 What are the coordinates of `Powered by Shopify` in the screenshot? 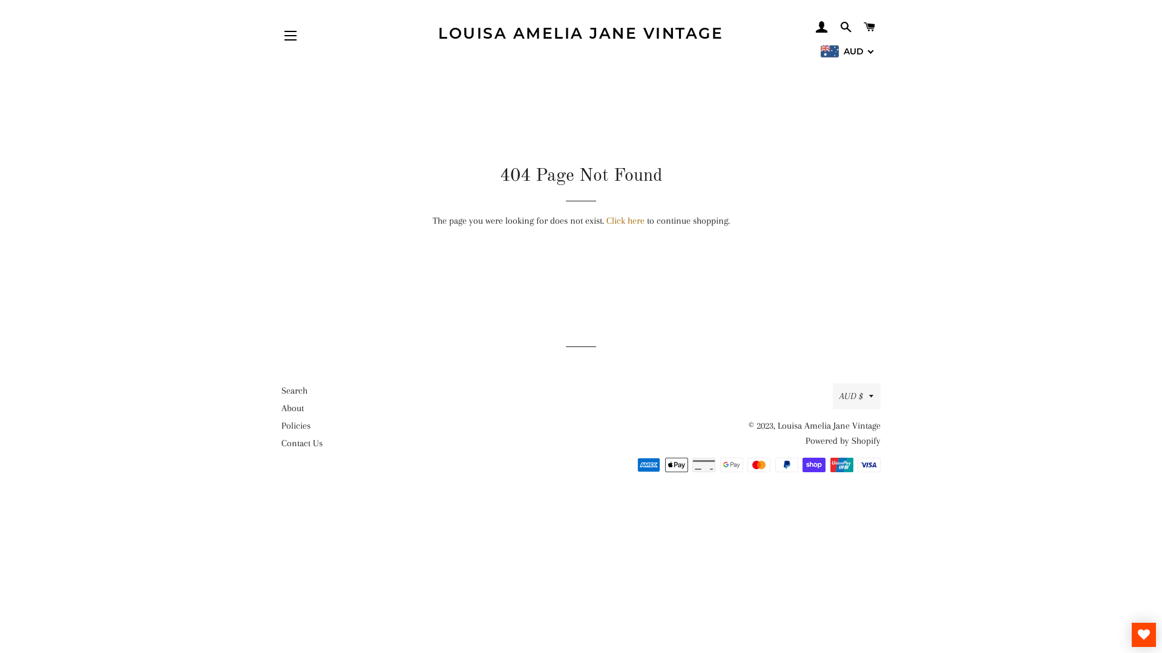 It's located at (843, 441).